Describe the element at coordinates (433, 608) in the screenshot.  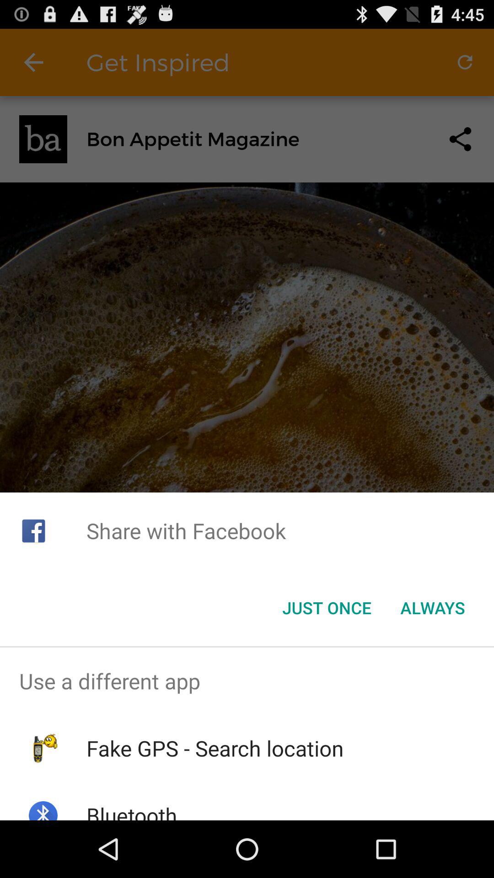
I see `choose the icon below the share with facebook app` at that location.